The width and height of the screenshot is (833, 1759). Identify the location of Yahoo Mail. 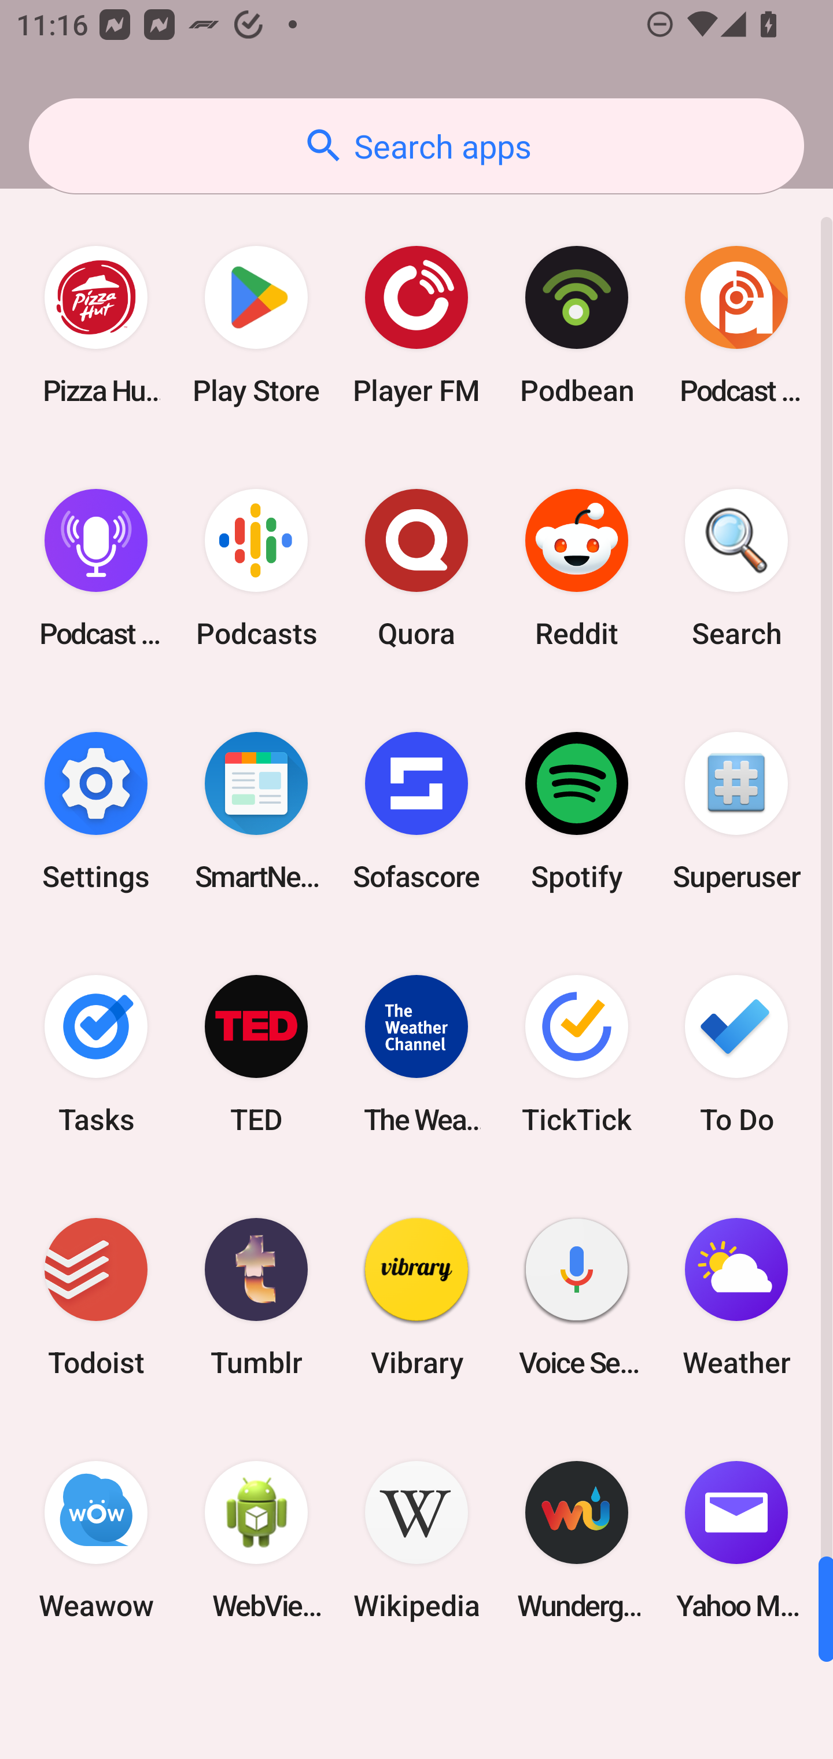
(736, 1540).